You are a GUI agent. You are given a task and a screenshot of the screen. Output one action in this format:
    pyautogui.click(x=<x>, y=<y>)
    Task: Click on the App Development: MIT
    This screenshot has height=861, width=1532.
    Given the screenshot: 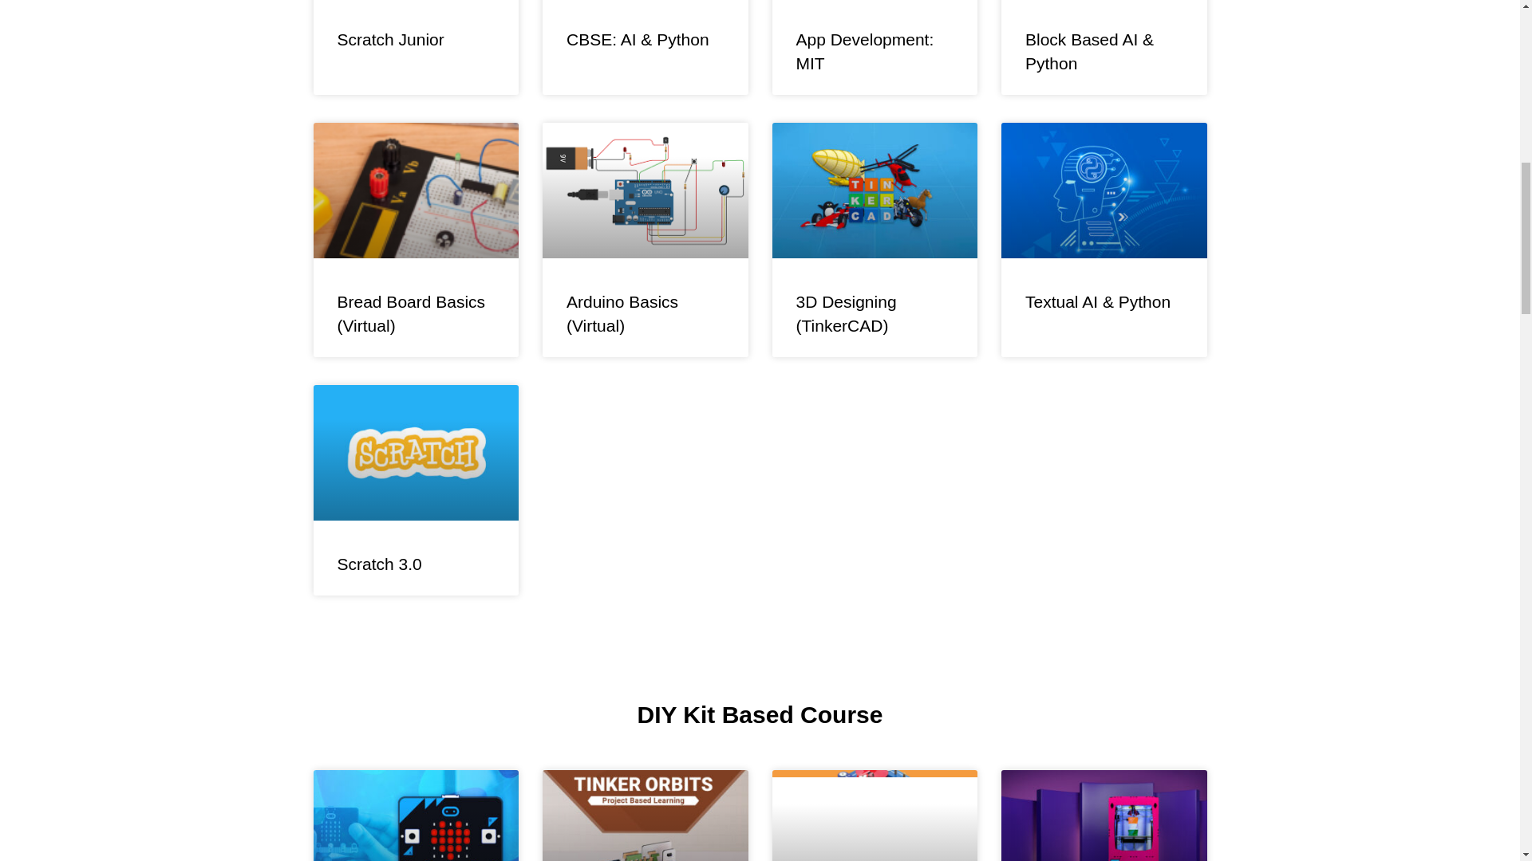 What is the action you would take?
    pyautogui.click(x=865, y=50)
    